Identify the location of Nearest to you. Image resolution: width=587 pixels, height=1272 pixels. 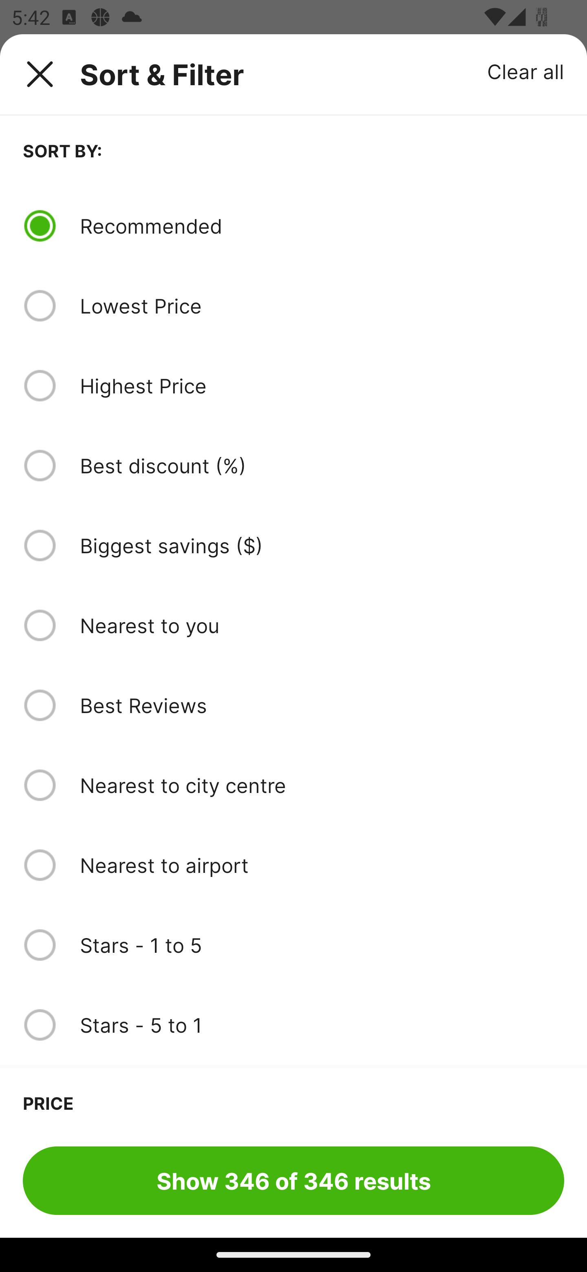
(322, 625).